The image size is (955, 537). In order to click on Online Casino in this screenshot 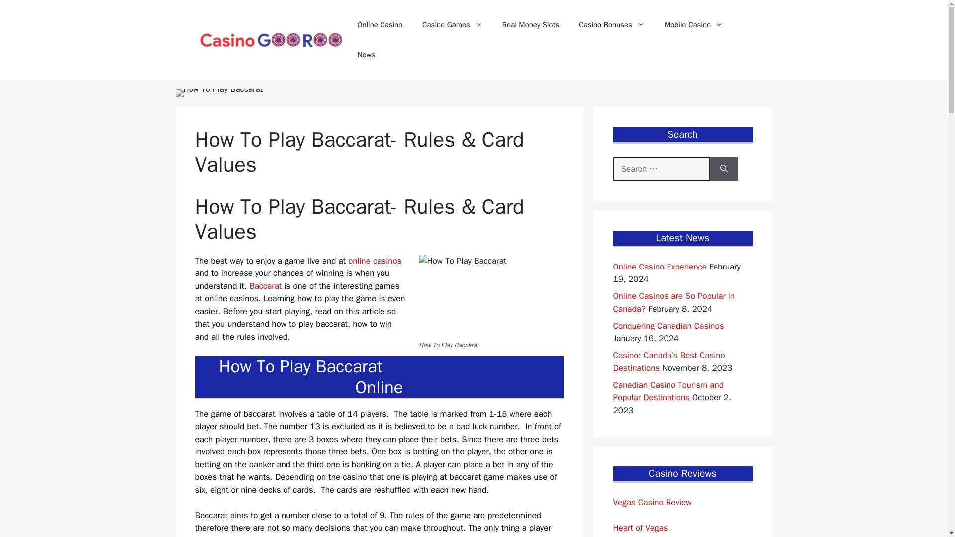, I will do `click(380, 25)`.